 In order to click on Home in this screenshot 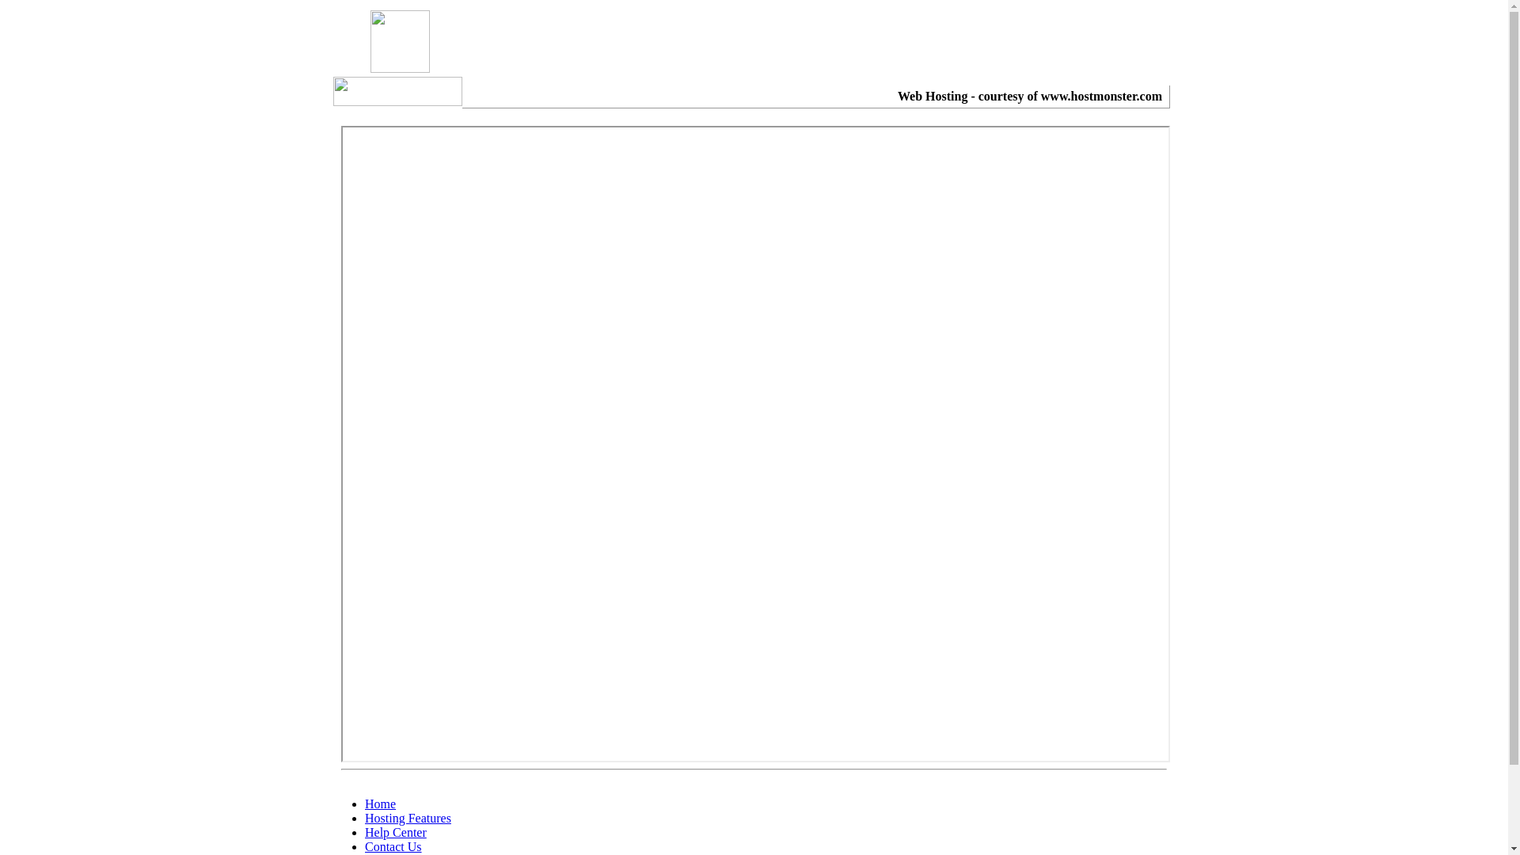, I will do `click(380, 804)`.